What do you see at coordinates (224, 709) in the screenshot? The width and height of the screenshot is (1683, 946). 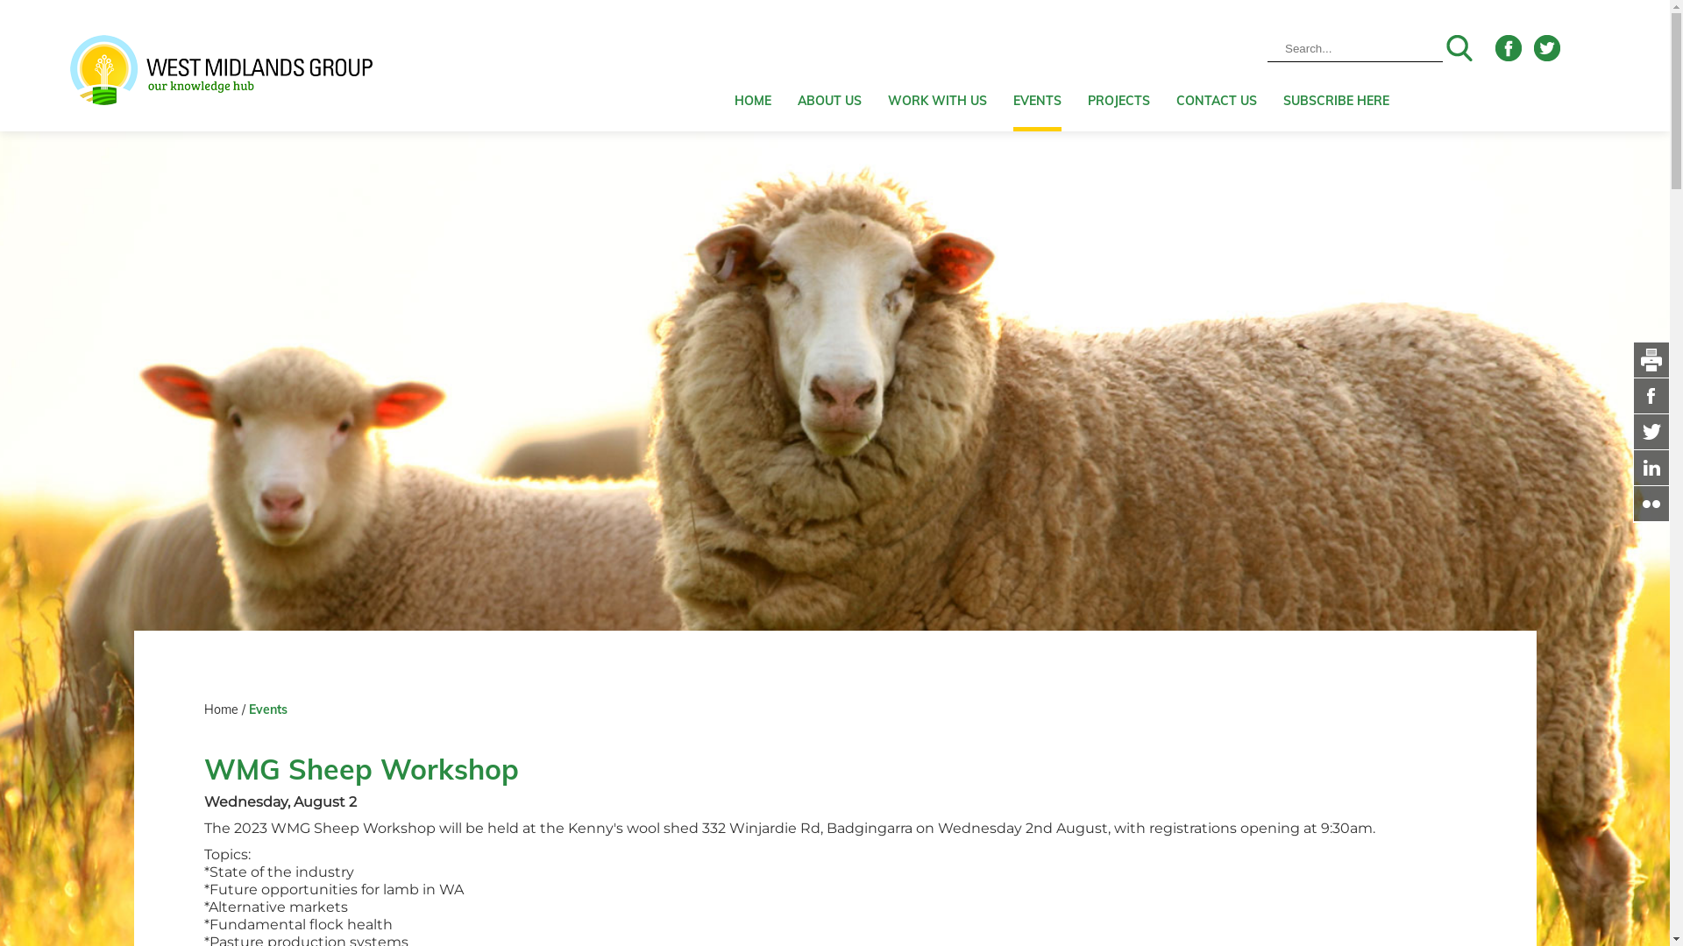 I see `Home` at bounding box center [224, 709].